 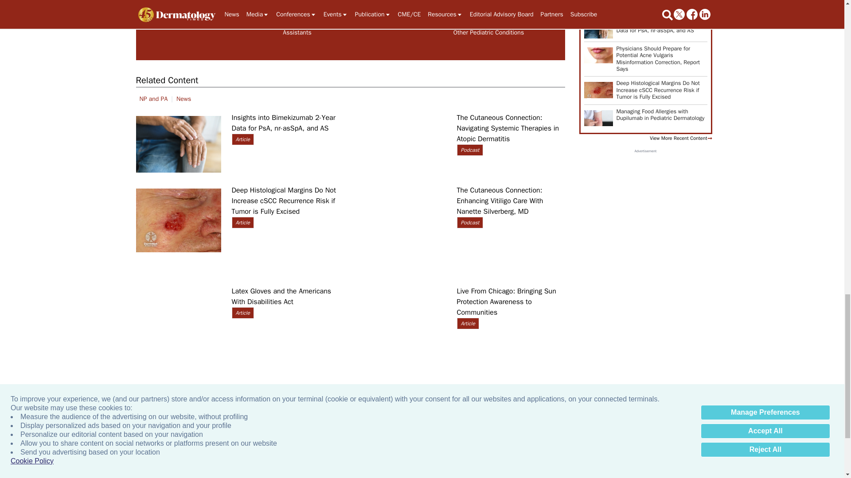 I want to click on Pointers With Portela: Dermarolling , so click(x=776, y=3).